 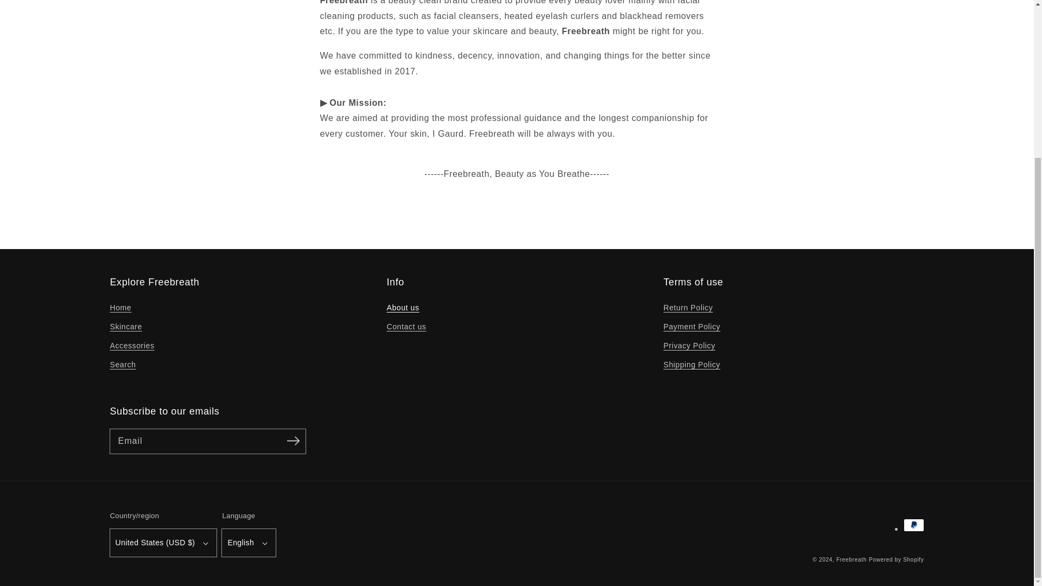 What do you see at coordinates (913, 525) in the screenshot?
I see `PayPal` at bounding box center [913, 525].